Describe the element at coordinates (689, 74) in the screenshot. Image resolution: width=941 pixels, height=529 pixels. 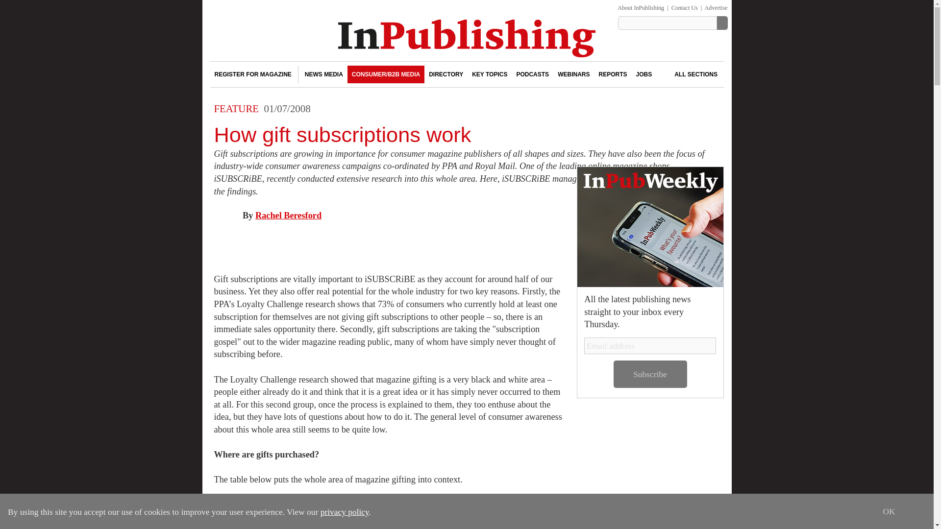
I see `ALL SECTIONS` at that location.